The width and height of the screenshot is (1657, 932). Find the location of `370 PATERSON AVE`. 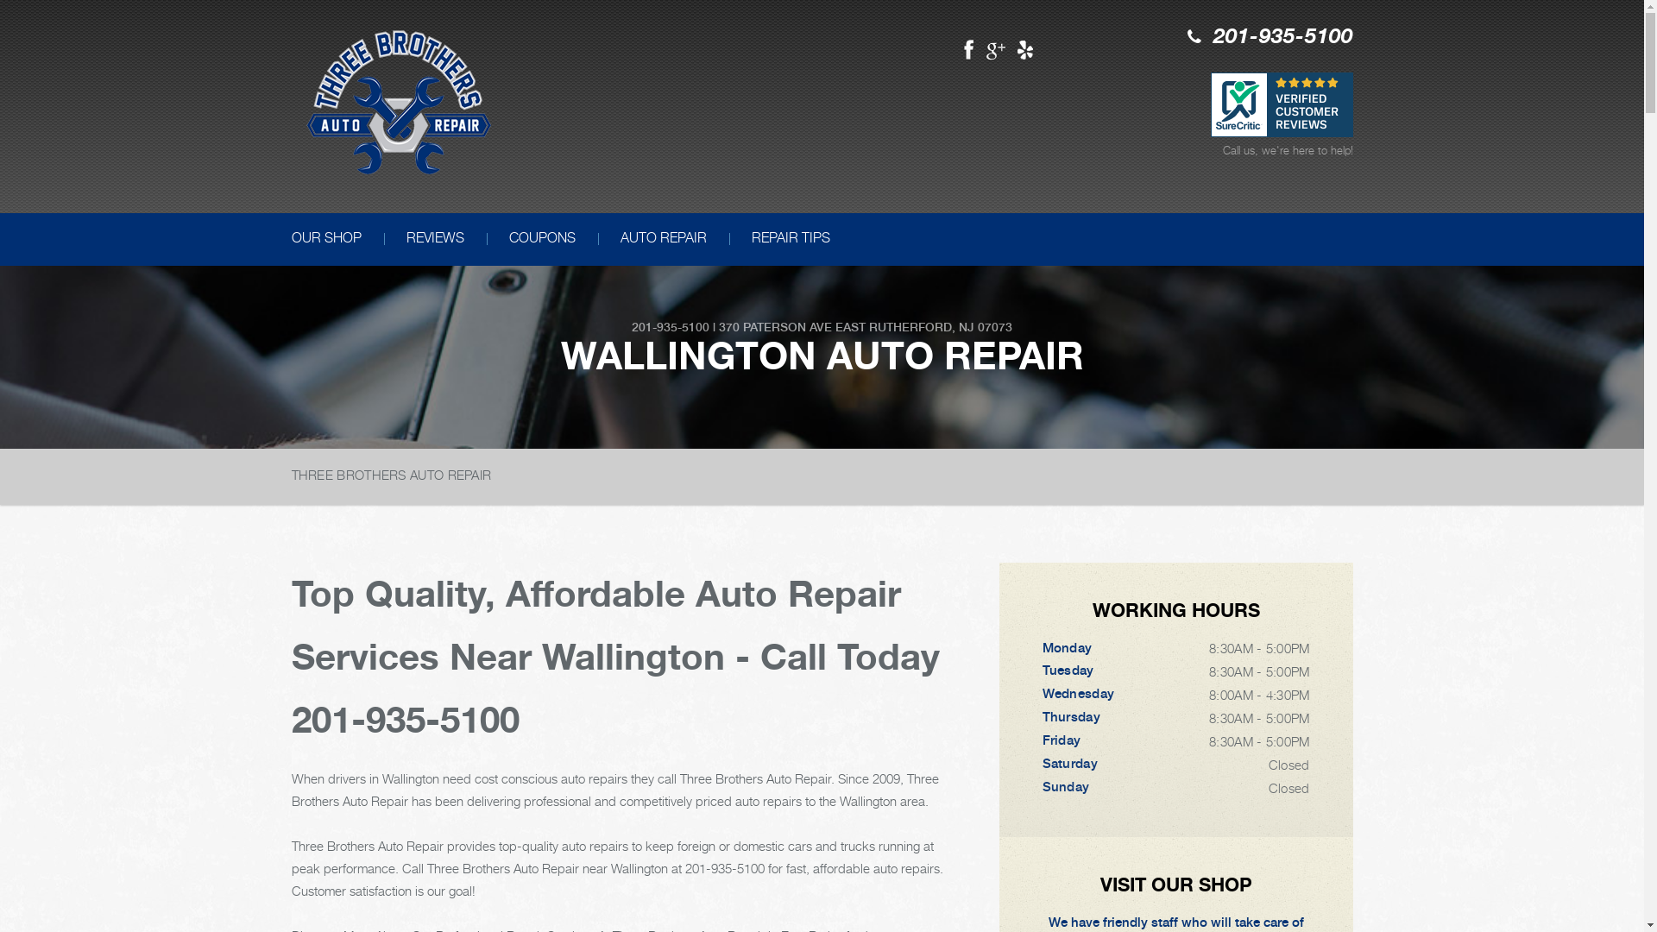

370 PATERSON AVE is located at coordinates (775, 327).